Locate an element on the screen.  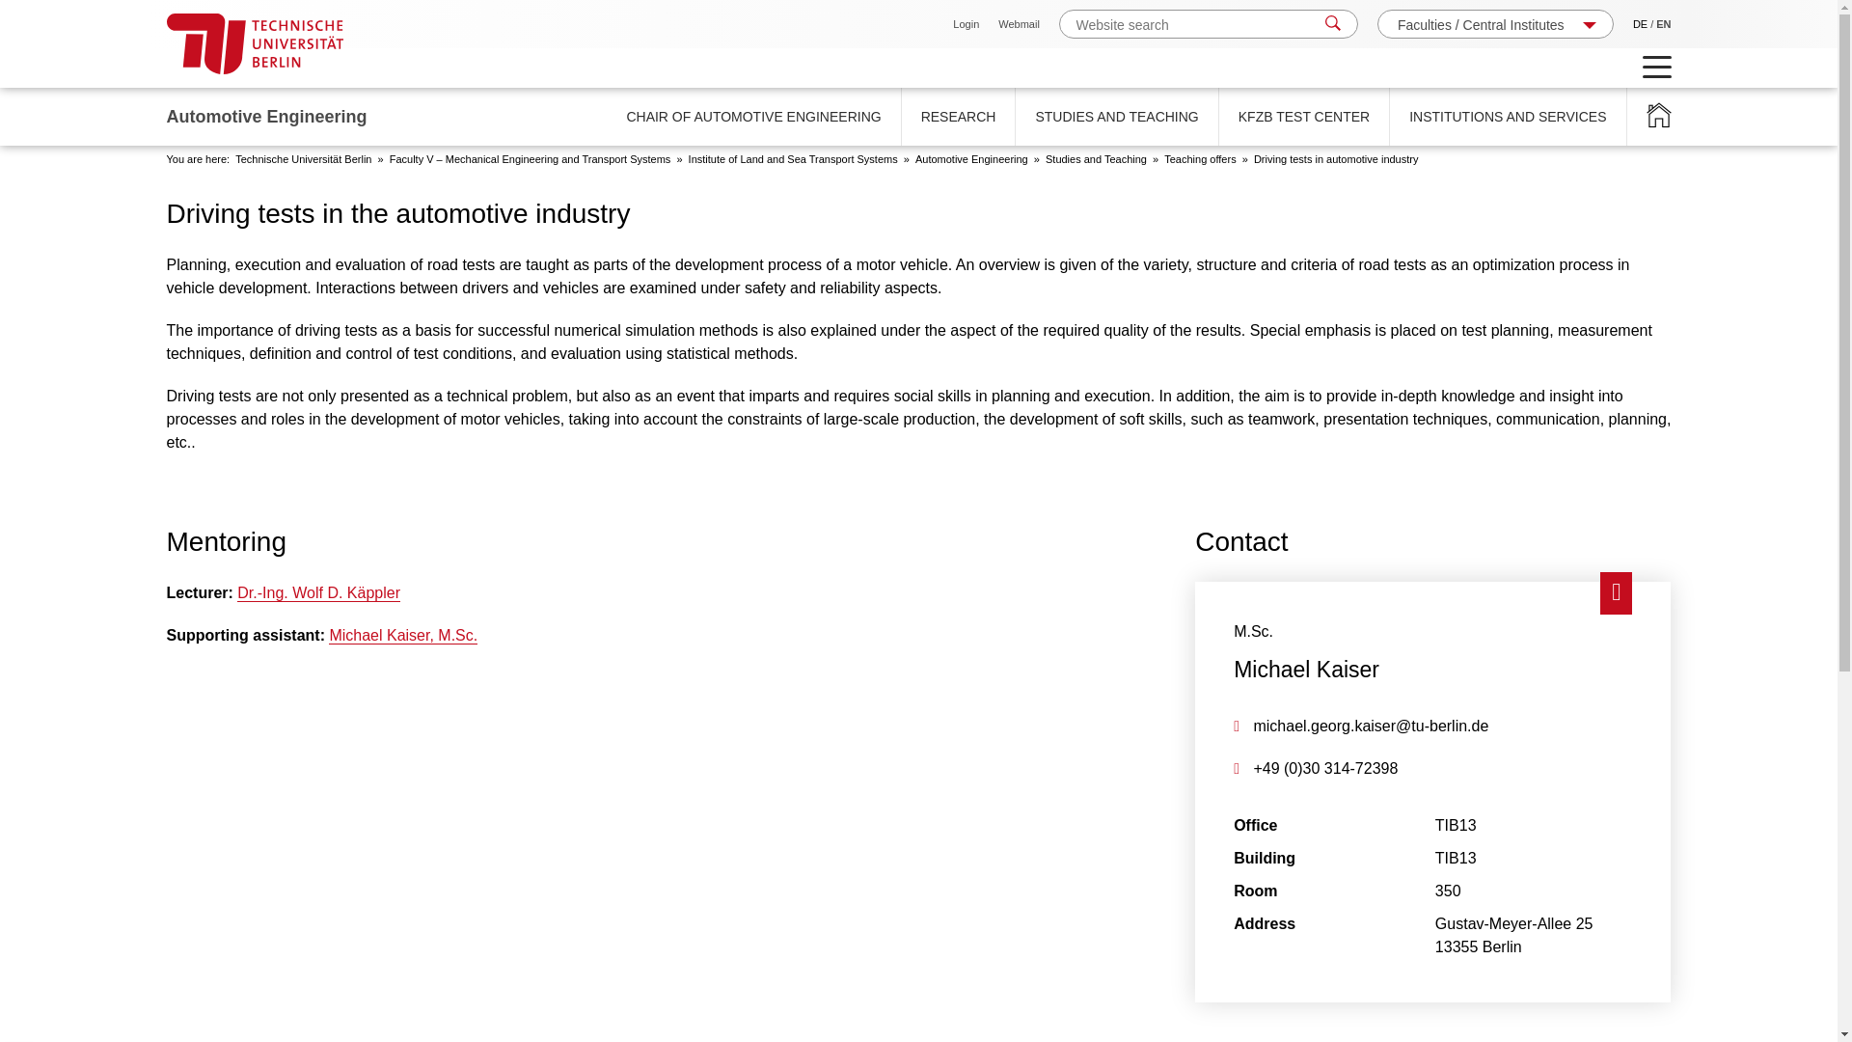
Automotive Engineering is located at coordinates (970, 158).